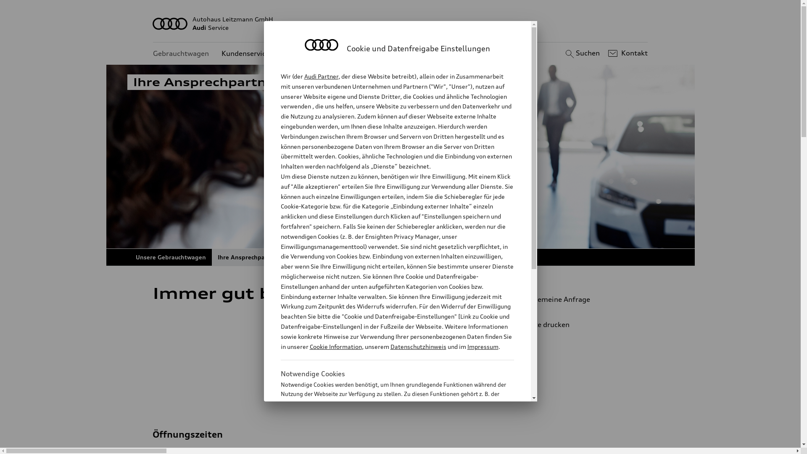 The width and height of the screenshot is (807, 454). I want to click on Impressum, so click(483, 346).